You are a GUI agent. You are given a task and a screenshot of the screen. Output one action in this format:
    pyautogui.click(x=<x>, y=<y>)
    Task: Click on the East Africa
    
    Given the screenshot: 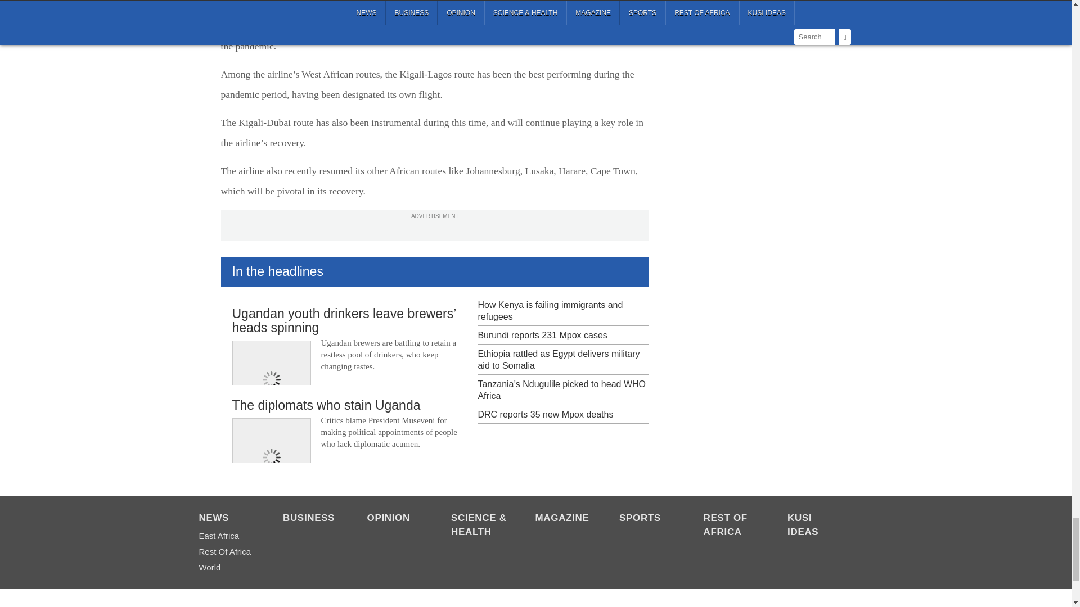 What is the action you would take?
    pyautogui.click(x=227, y=536)
    